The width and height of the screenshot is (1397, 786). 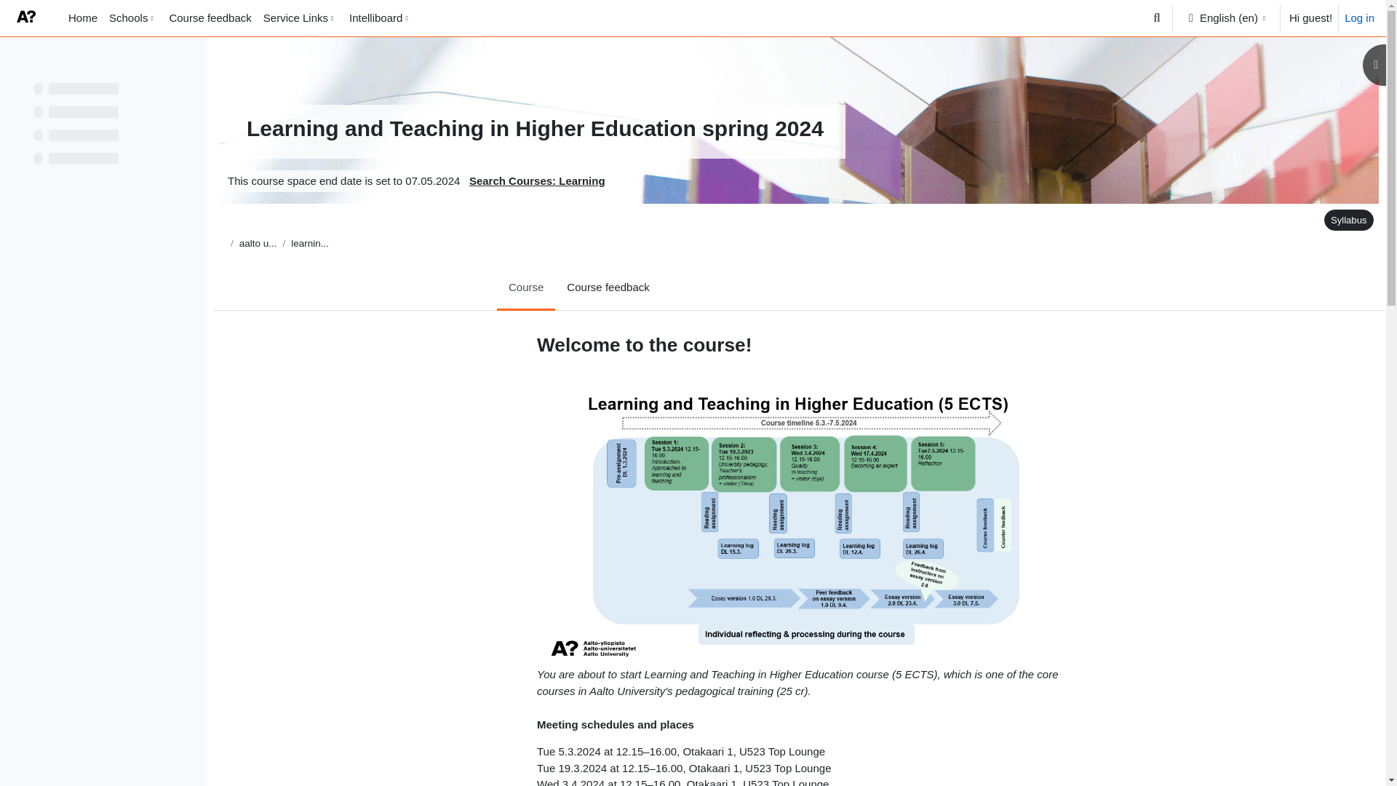 I want to click on Learning and Teaching in Higher Education spring 2024, so click(x=309, y=243).